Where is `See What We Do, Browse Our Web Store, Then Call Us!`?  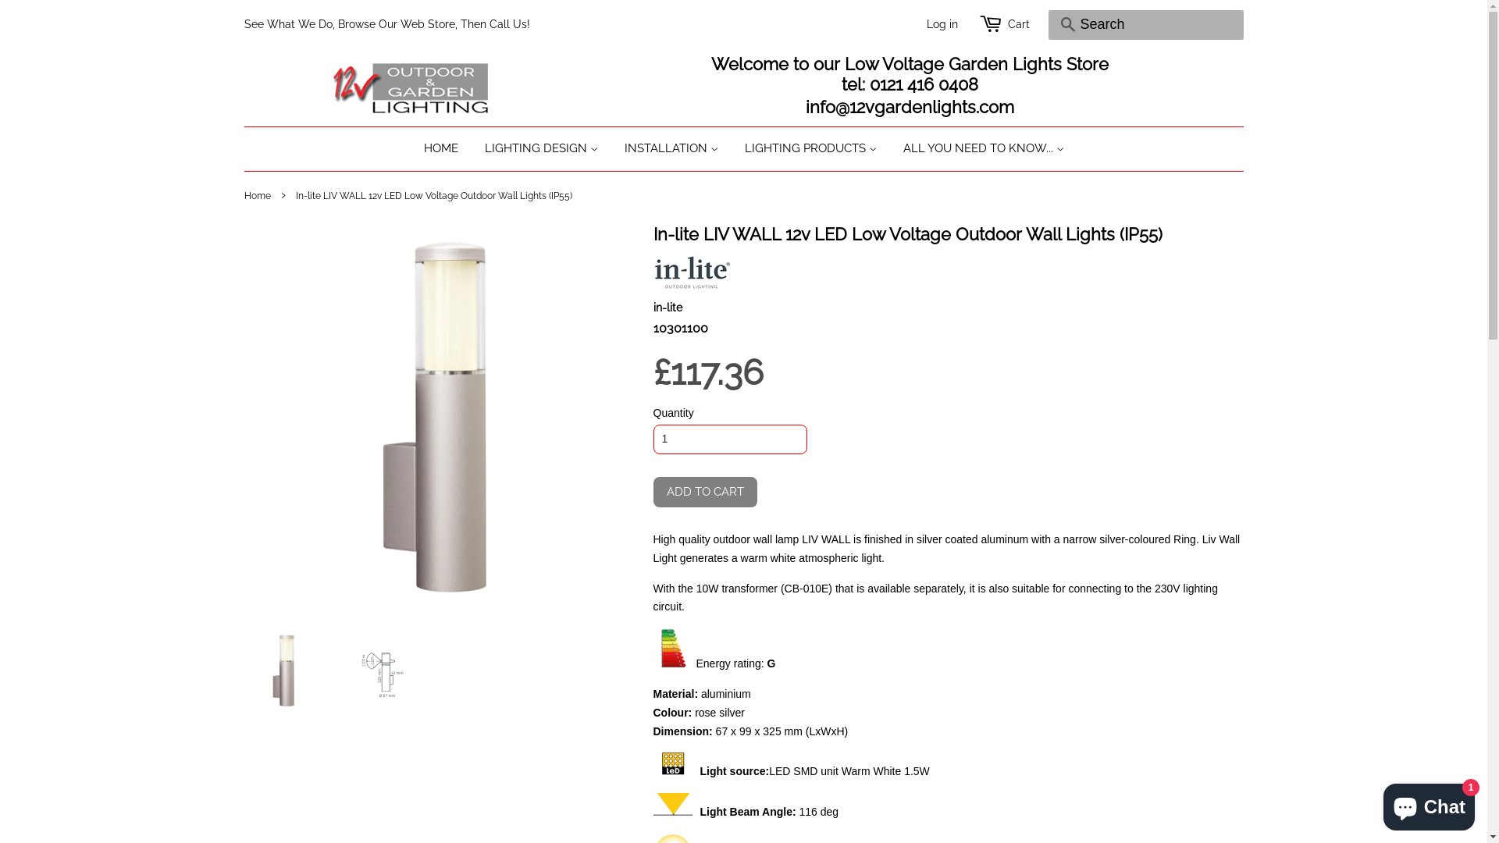 See What We Do, Browse Our Web Store, Then Call Us! is located at coordinates (386, 23).